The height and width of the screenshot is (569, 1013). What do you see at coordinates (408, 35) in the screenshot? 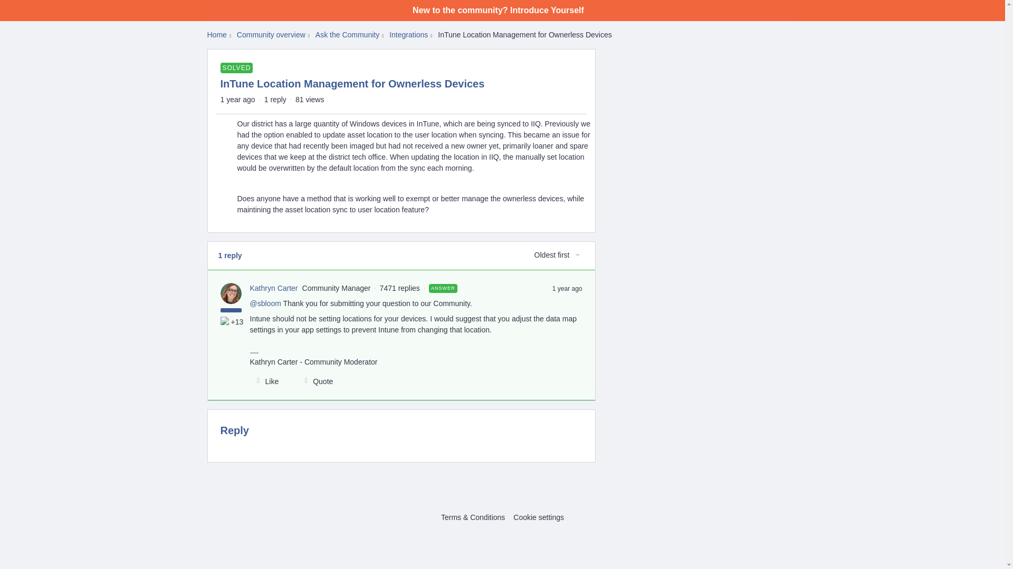
I see `Integrations` at bounding box center [408, 35].